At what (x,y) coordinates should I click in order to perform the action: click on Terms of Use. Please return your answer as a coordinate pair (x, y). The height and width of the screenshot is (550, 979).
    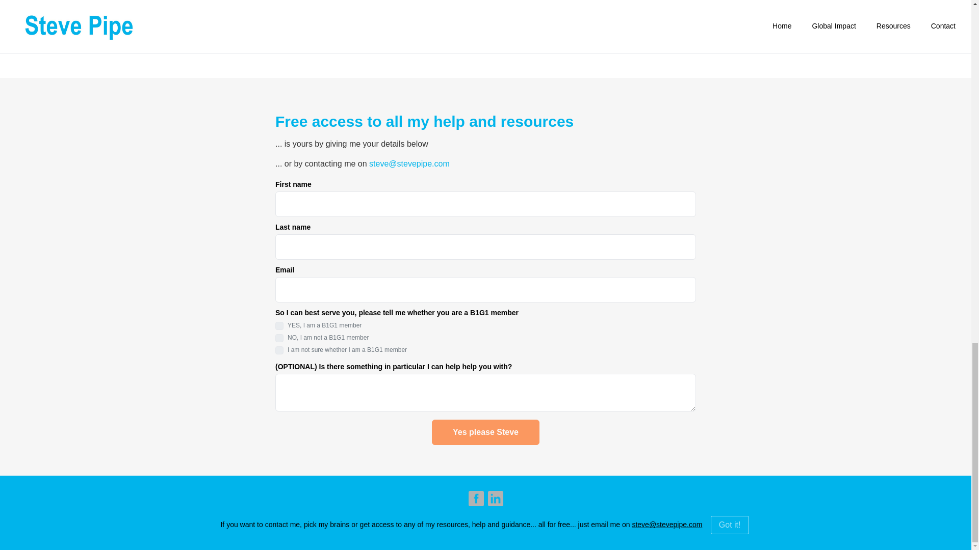
    Looking at the image, I should click on (514, 527).